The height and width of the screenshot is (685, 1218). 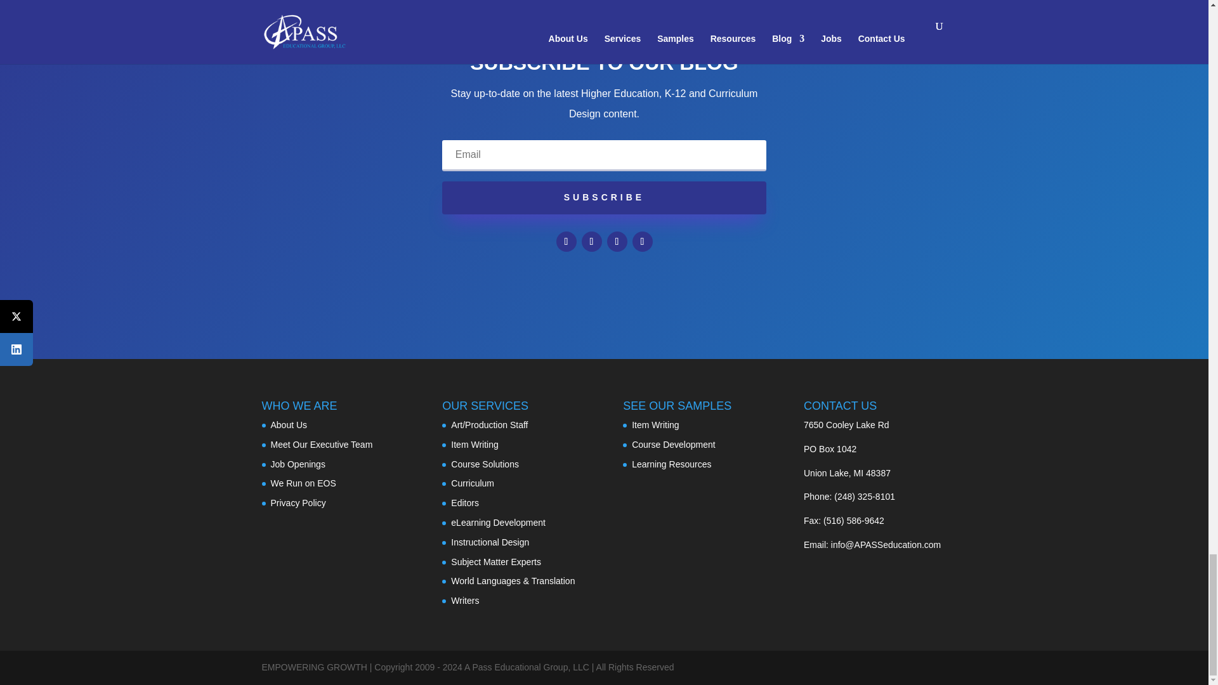 I want to click on Follow on Instagram, so click(x=642, y=242).